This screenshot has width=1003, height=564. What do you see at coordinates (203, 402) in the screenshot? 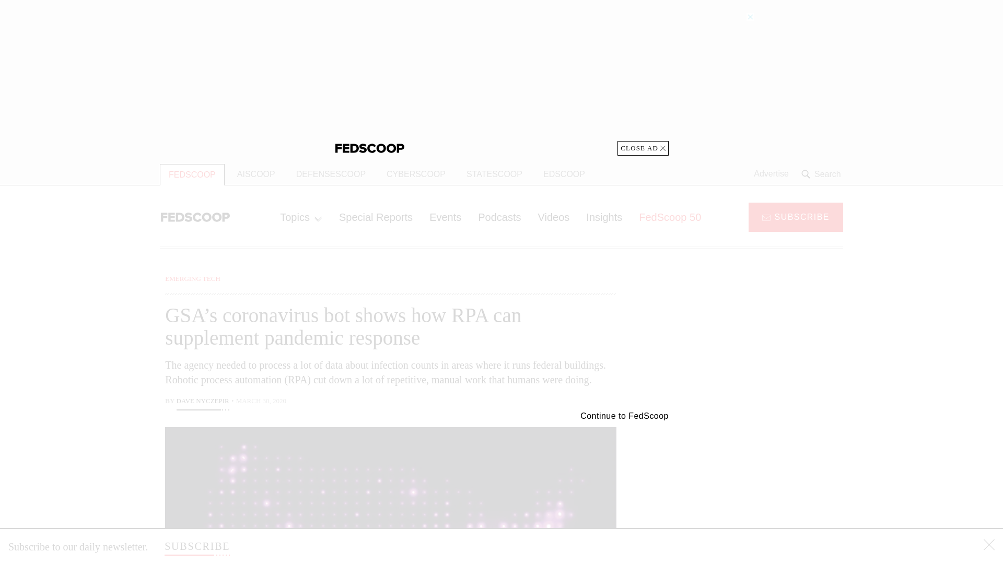
I see `DAVE NYCZEPIR` at bounding box center [203, 402].